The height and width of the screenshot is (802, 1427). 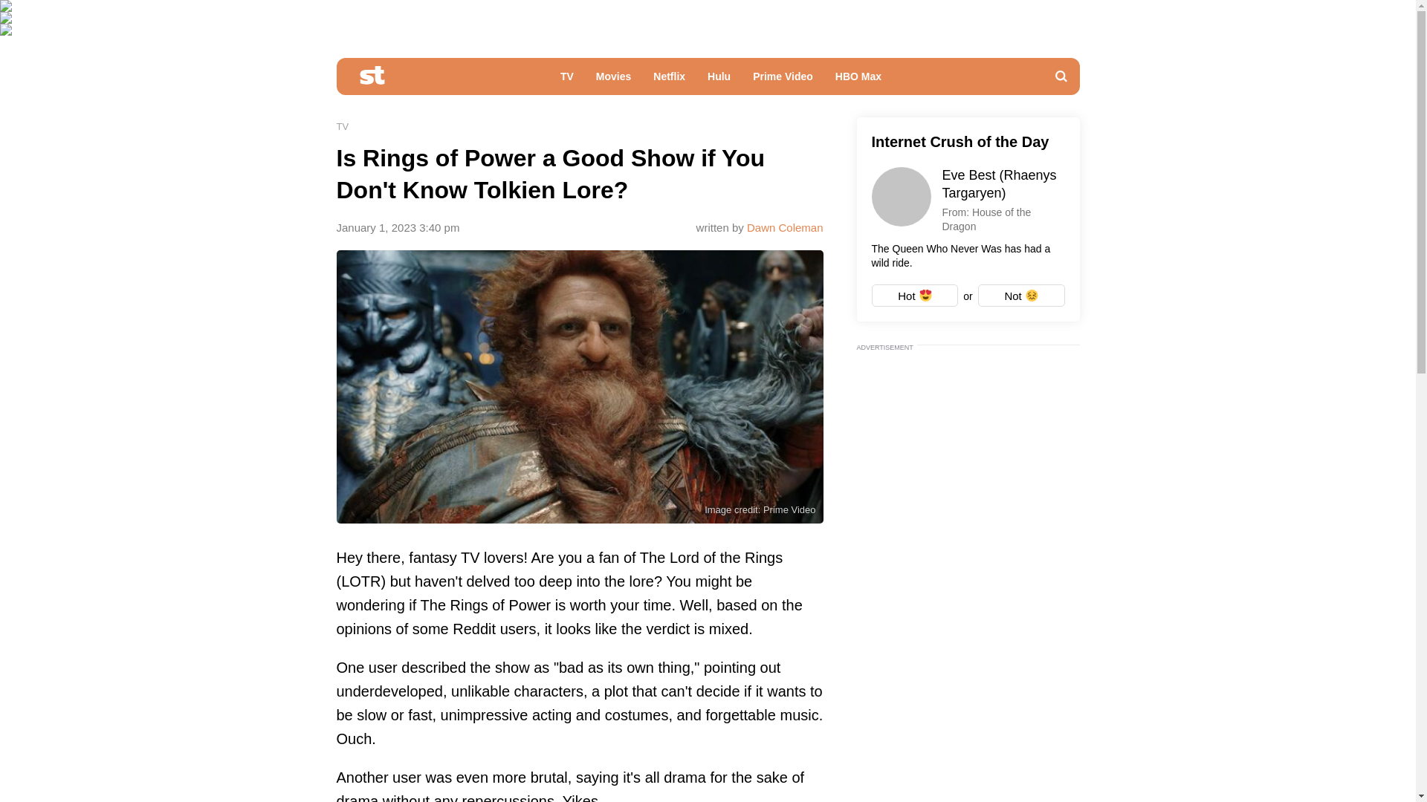 What do you see at coordinates (914, 296) in the screenshot?
I see `Hot` at bounding box center [914, 296].